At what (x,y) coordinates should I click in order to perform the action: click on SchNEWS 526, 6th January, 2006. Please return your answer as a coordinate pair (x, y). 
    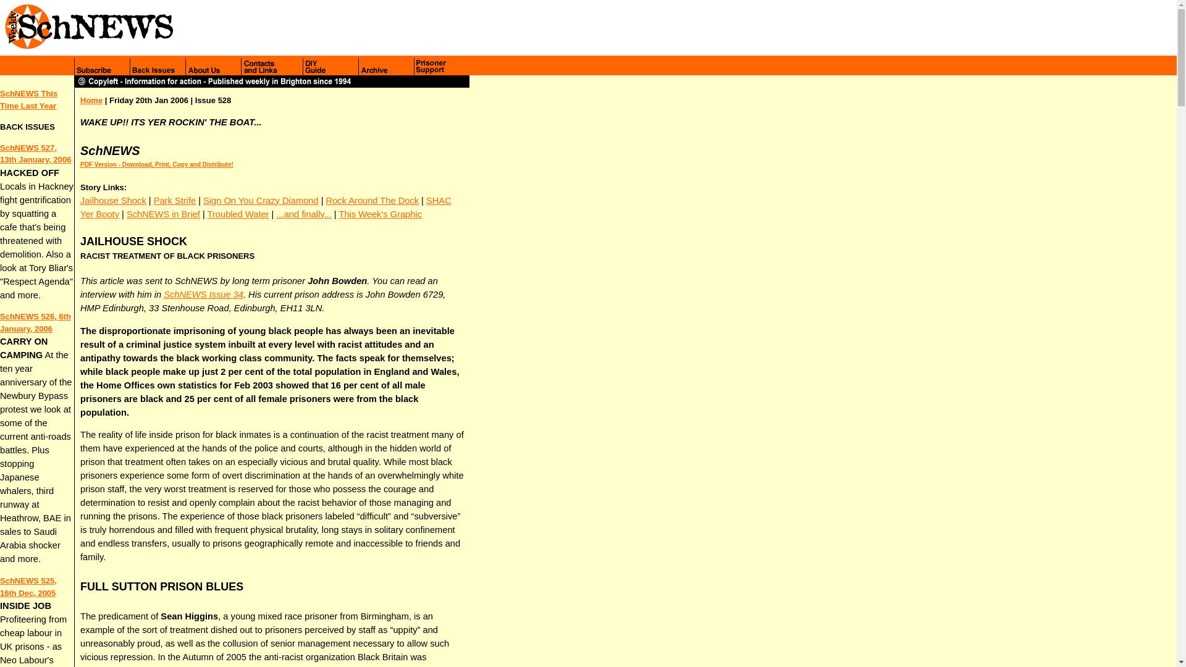
    Looking at the image, I should click on (36, 322).